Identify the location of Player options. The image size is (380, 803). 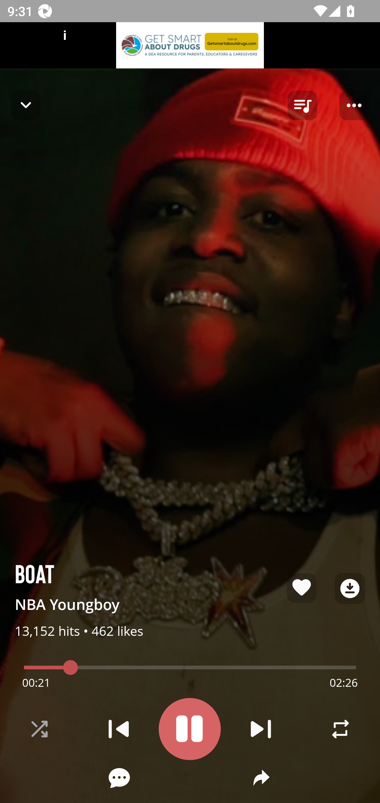
(354, 106).